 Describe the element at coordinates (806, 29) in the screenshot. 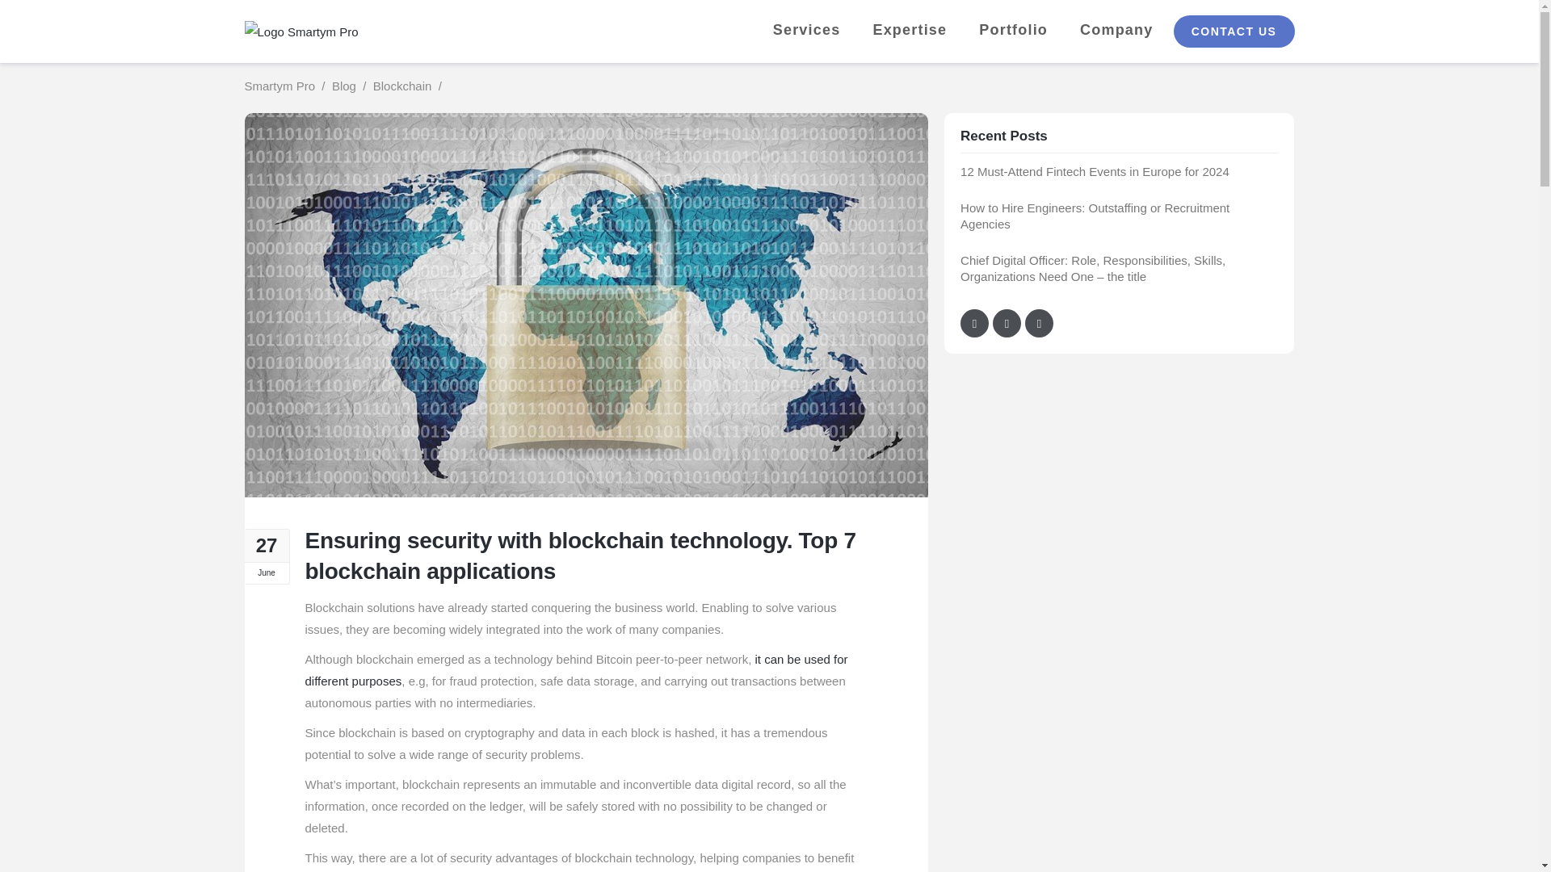

I see `Services` at that location.